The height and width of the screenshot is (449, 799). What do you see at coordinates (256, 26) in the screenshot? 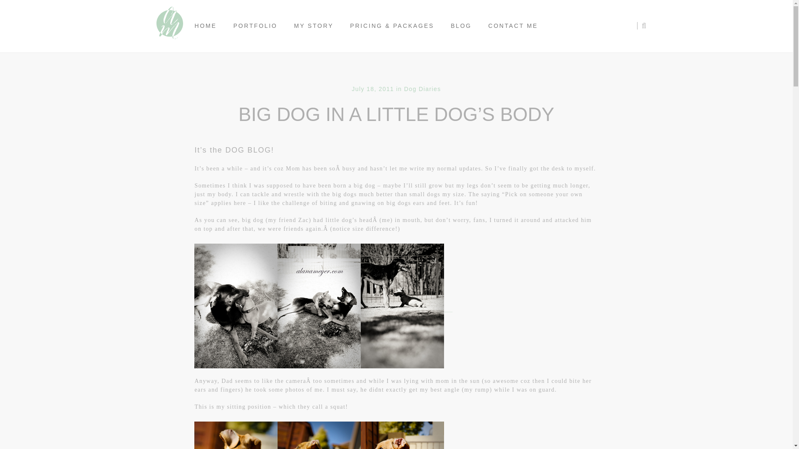
I see `PORTFOLIO` at bounding box center [256, 26].